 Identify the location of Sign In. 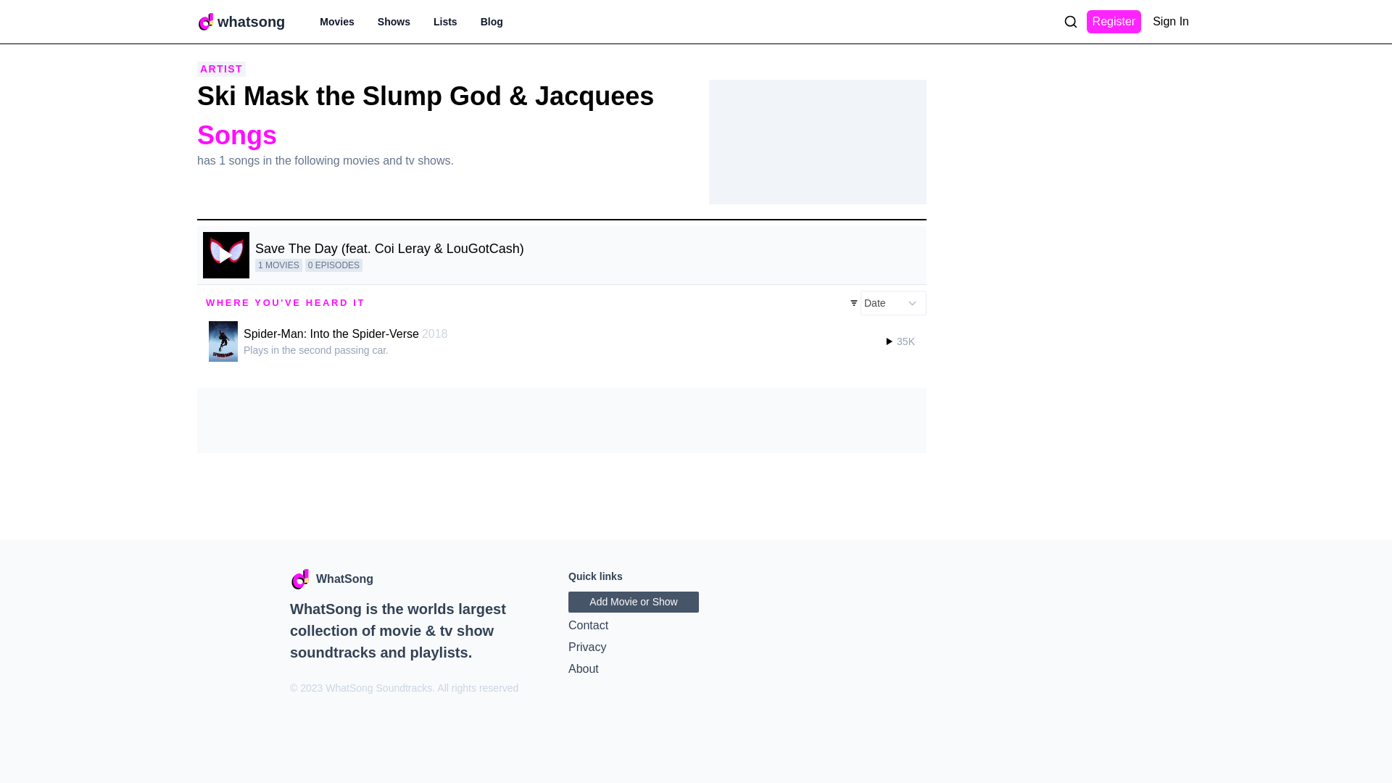
(1170, 22).